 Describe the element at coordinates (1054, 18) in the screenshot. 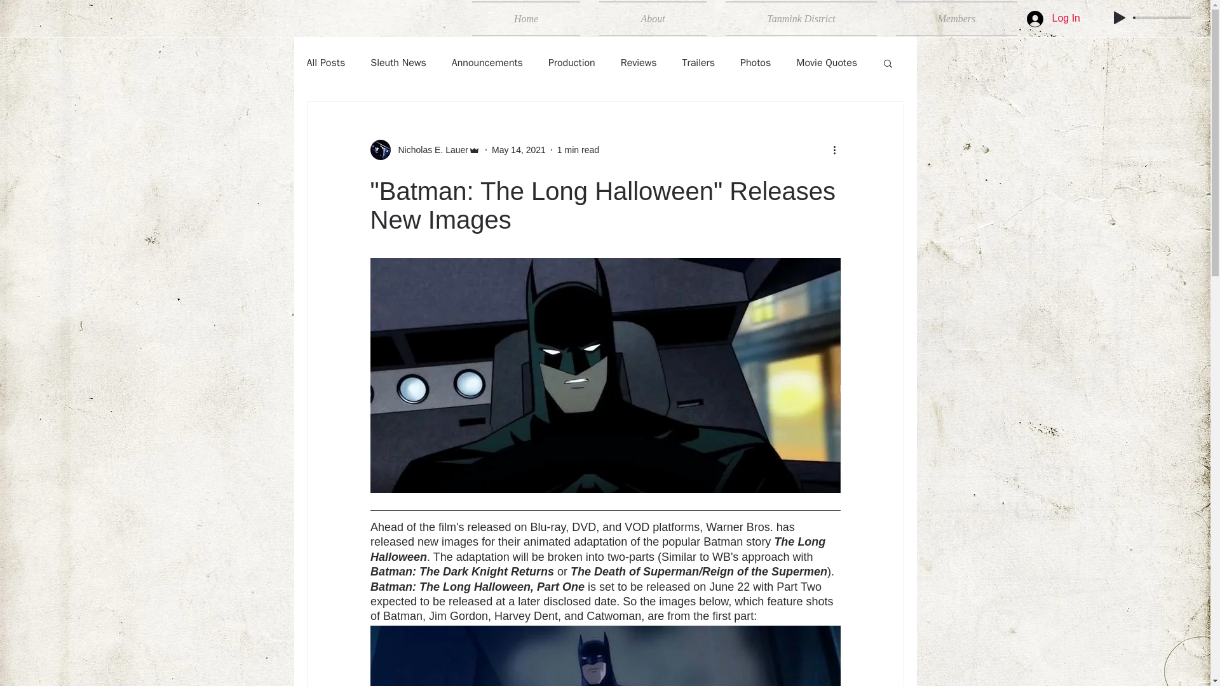

I see `Log In` at that location.